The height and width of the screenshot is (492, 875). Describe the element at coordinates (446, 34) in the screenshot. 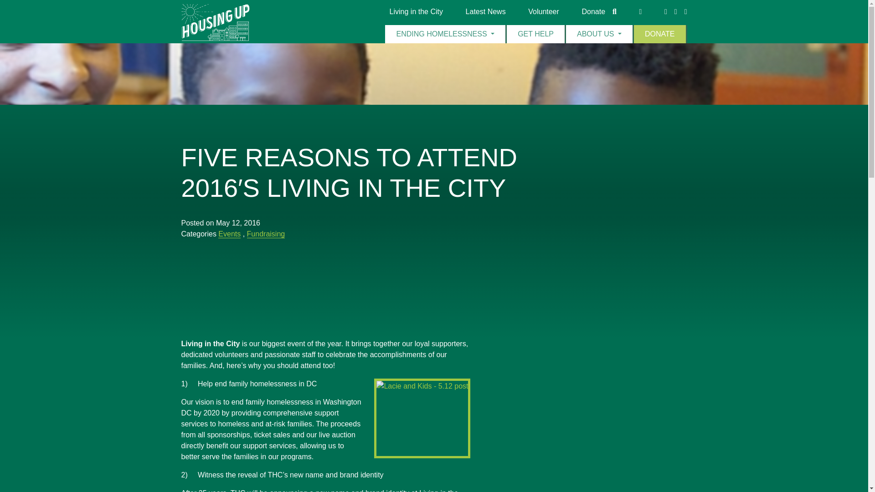

I see `Ending Homelessness` at that location.